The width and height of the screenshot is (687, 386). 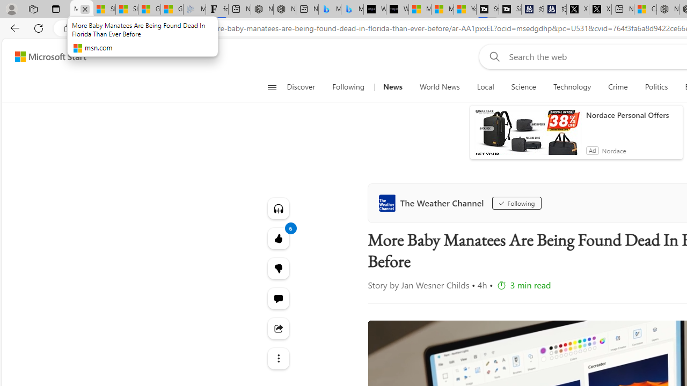 What do you see at coordinates (11, 9) in the screenshot?
I see `Personal Profile` at bounding box center [11, 9].